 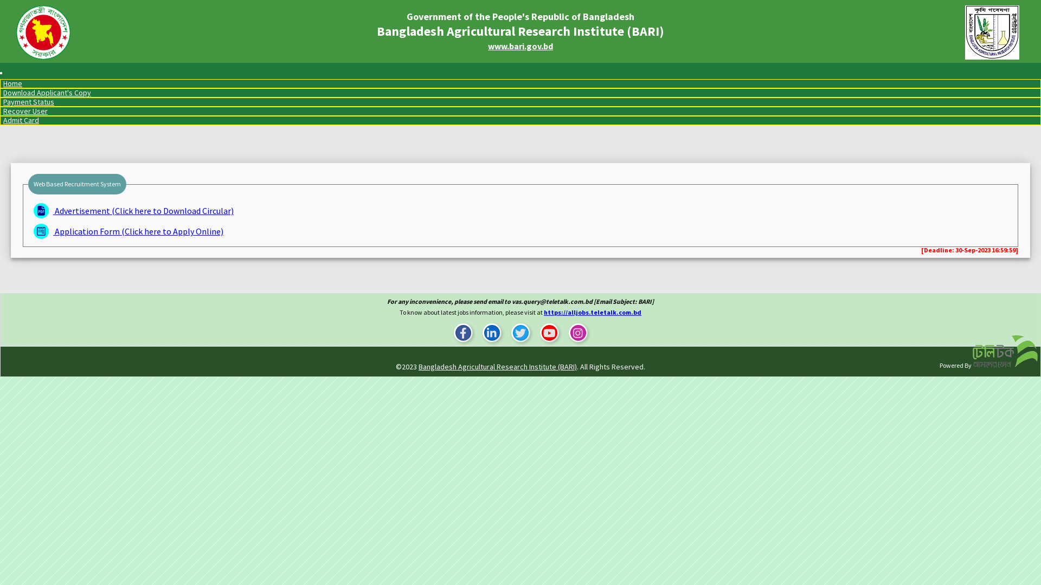 I want to click on Home
(current), so click(x=13, y=83).